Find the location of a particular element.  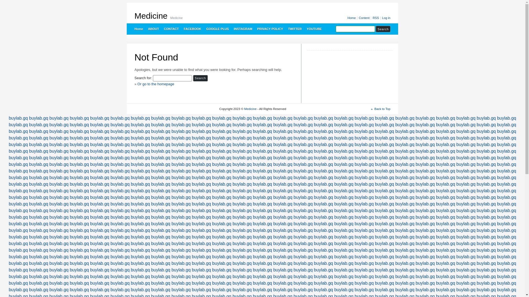

Or go to the homepage is located at coordinates (156, 84).